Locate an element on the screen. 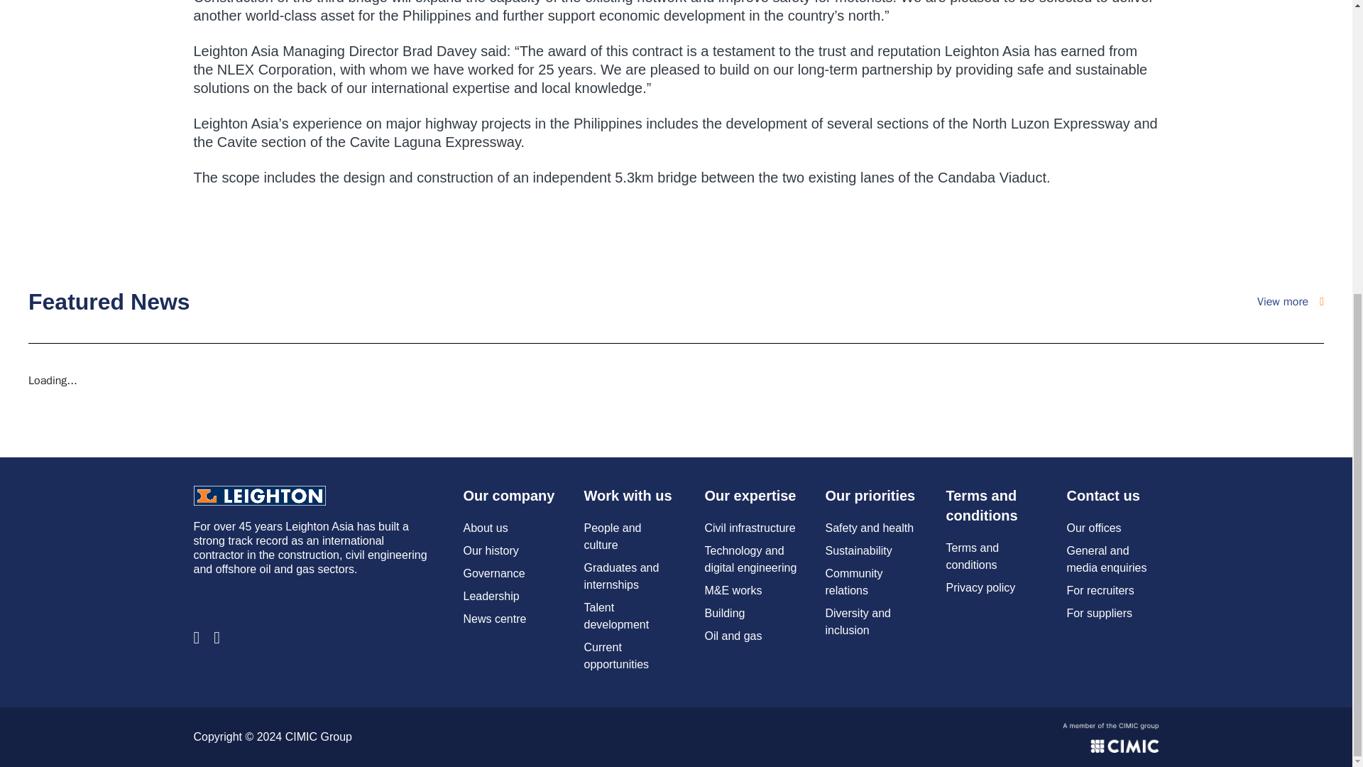  Safety and health is located at coordinates (869, 528).